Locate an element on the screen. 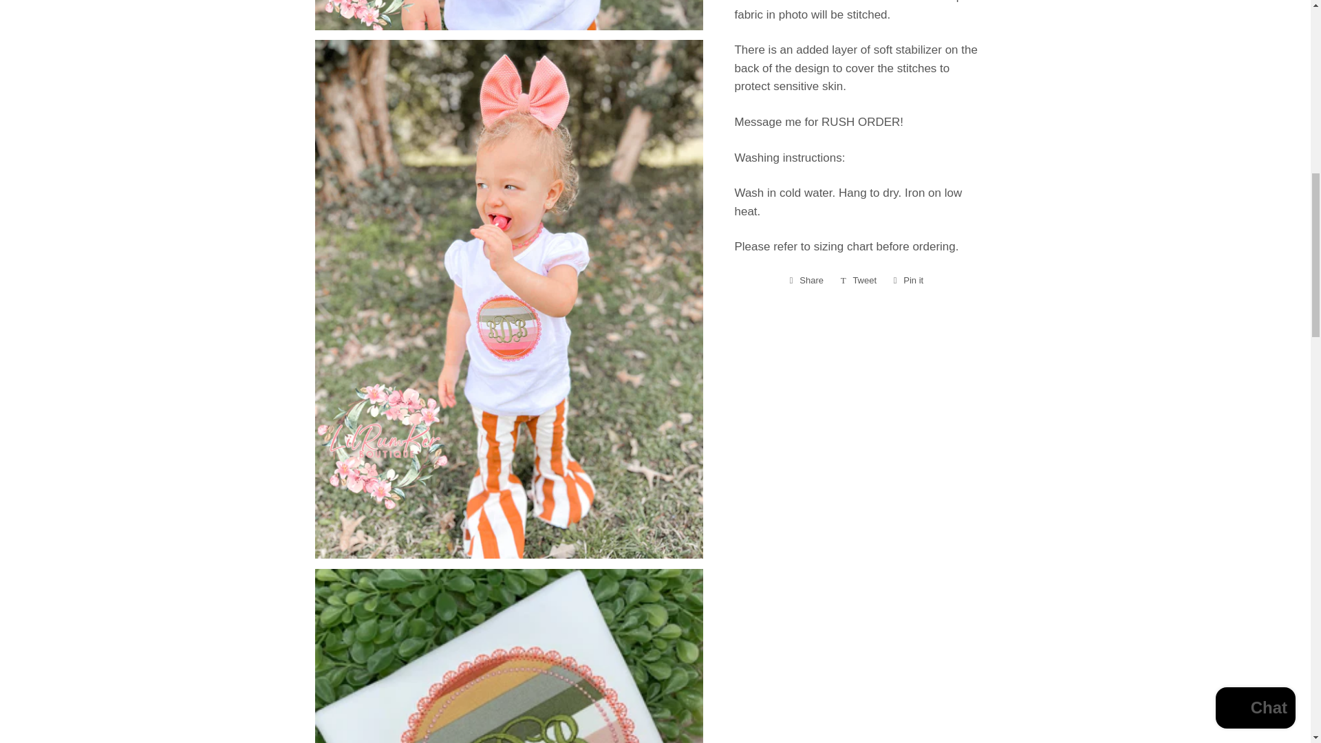 The height and width of the screenshot is (743, 1321). Share on Facebook is located at coordinates (806, 281).